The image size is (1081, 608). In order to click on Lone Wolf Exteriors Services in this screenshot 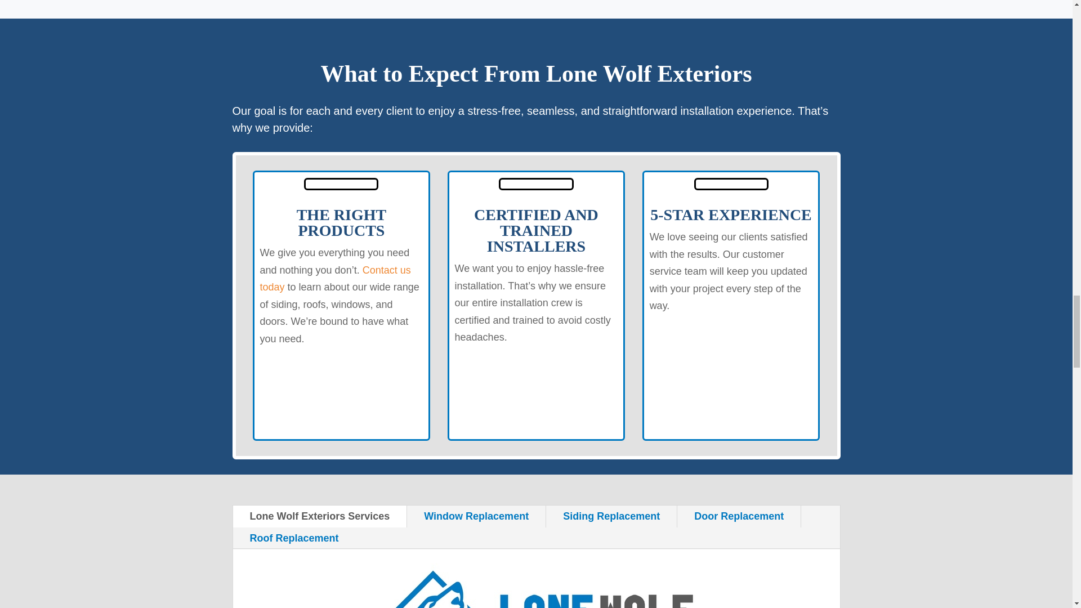, I will do `click(320, 516)`.